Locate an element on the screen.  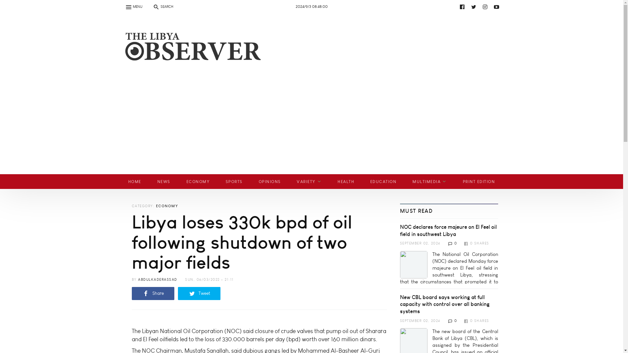
SEARCH is located at coordinates (163, 7).